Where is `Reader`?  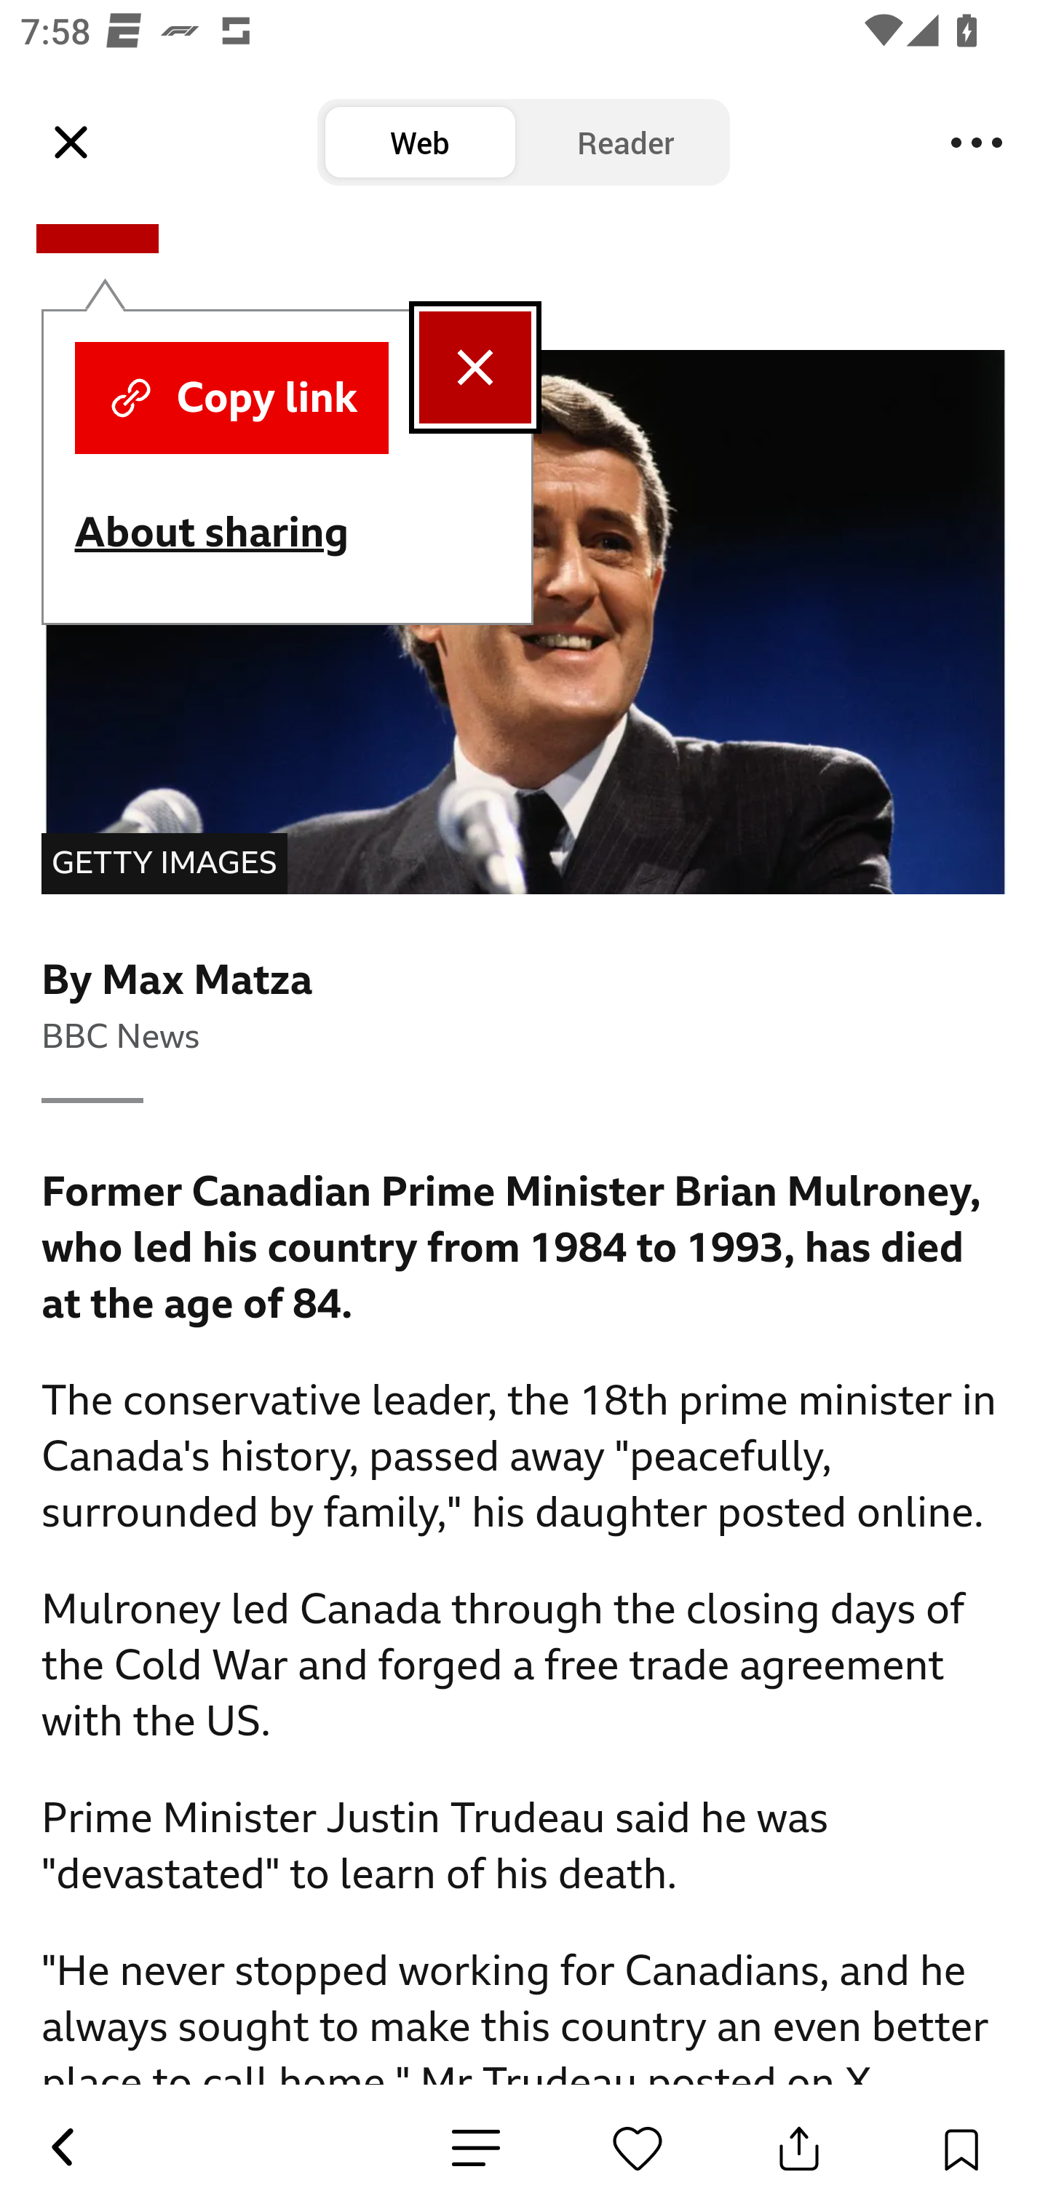 Reader is located at coordinates (626, 143).